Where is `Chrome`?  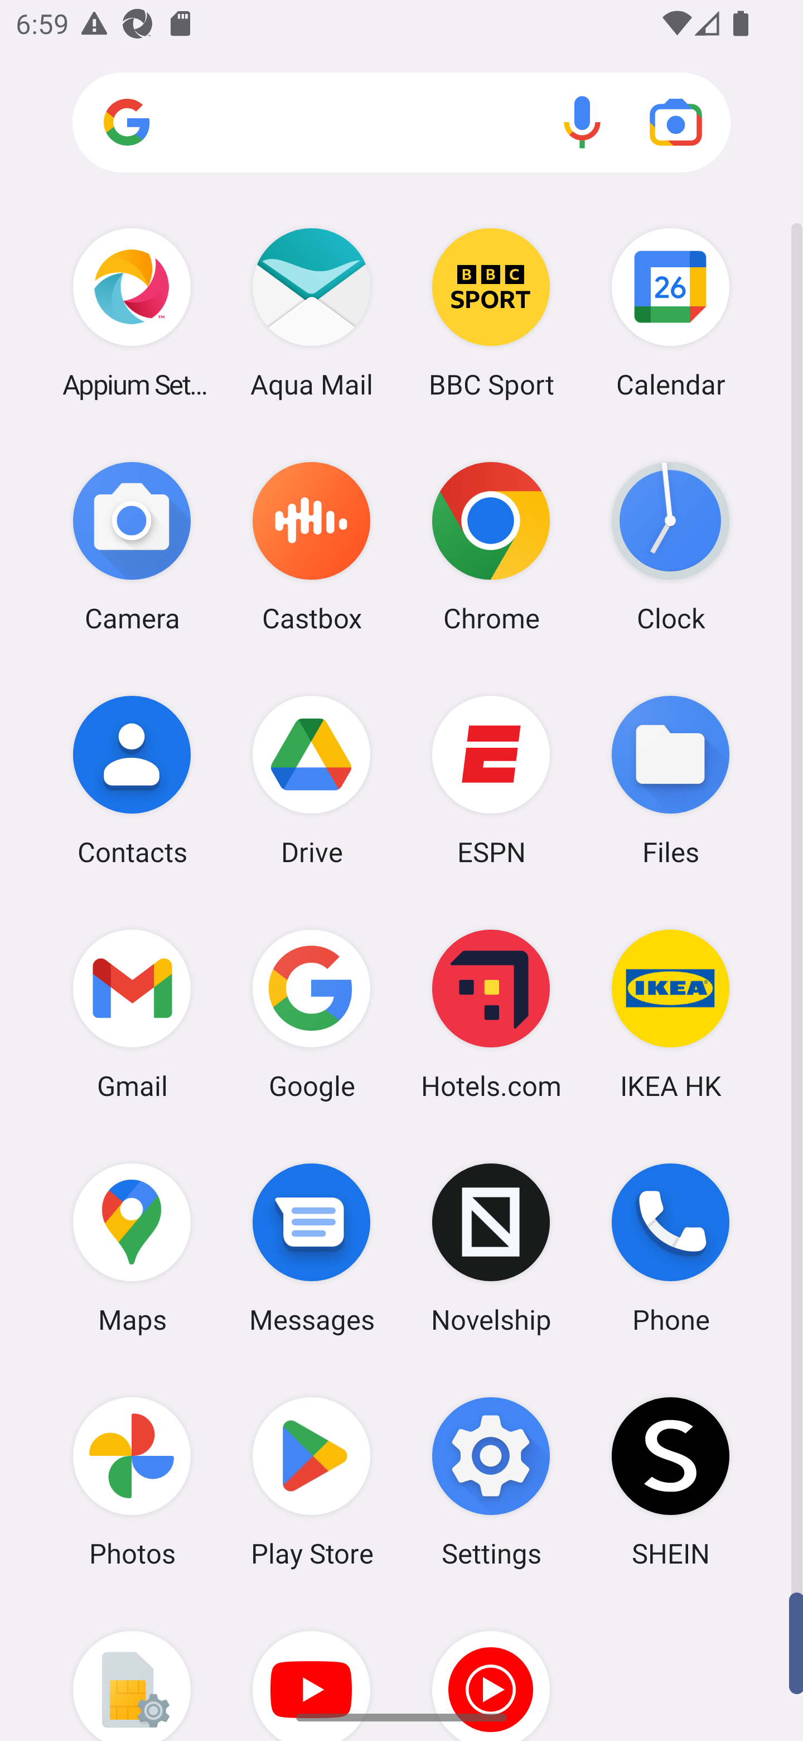
Chrome is located at coordinates (491, 546).